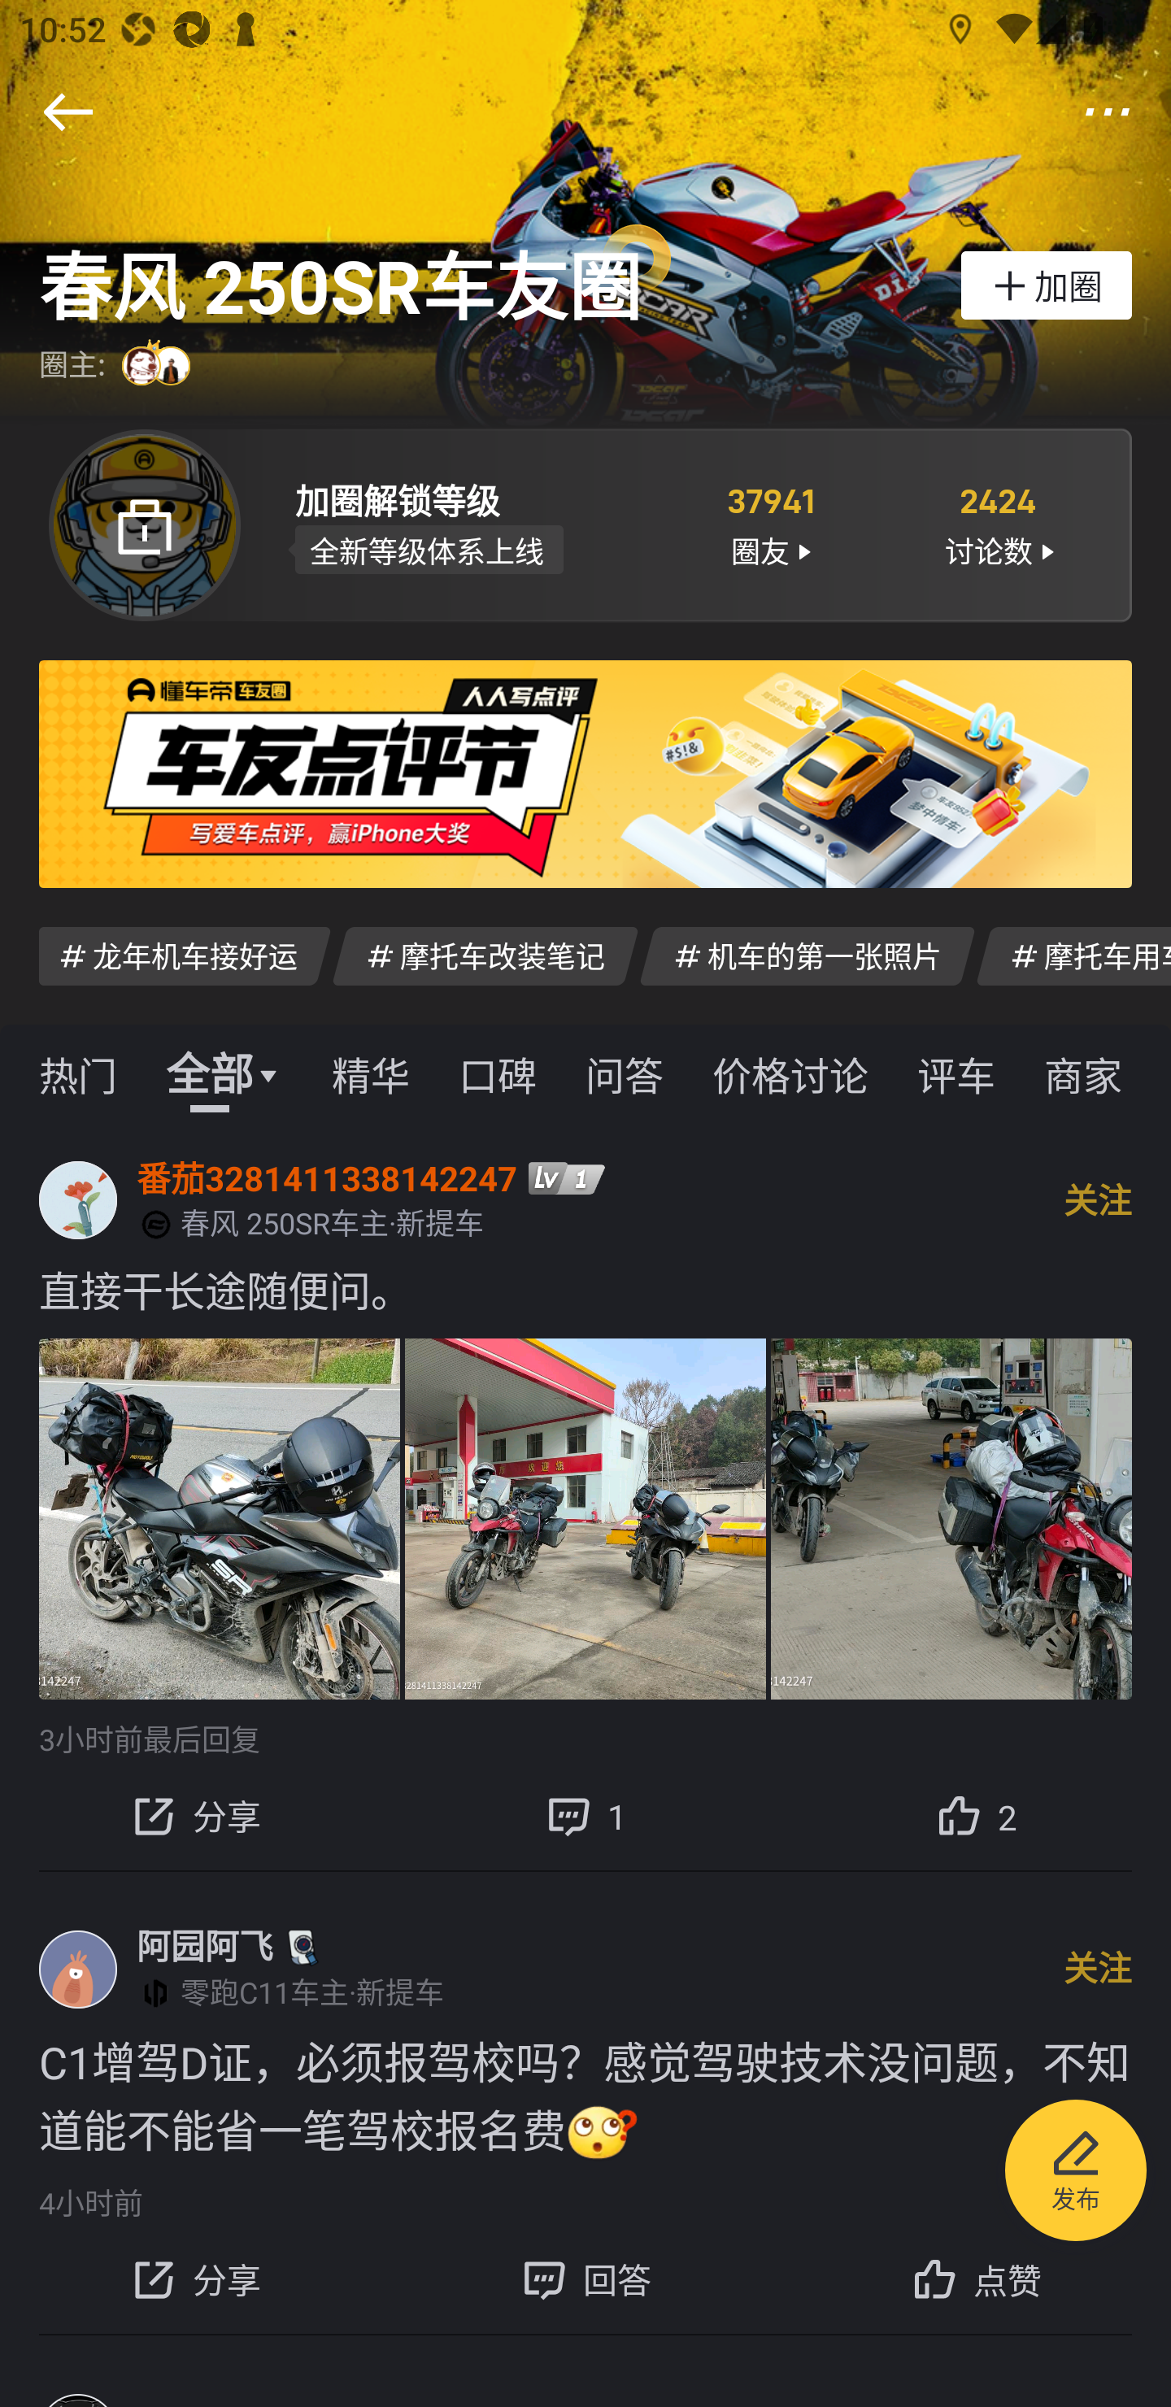  What do you see at coordinates (195, 1815) in the screenshot?
I see ` 分享` at bounding box center [195, 1815].